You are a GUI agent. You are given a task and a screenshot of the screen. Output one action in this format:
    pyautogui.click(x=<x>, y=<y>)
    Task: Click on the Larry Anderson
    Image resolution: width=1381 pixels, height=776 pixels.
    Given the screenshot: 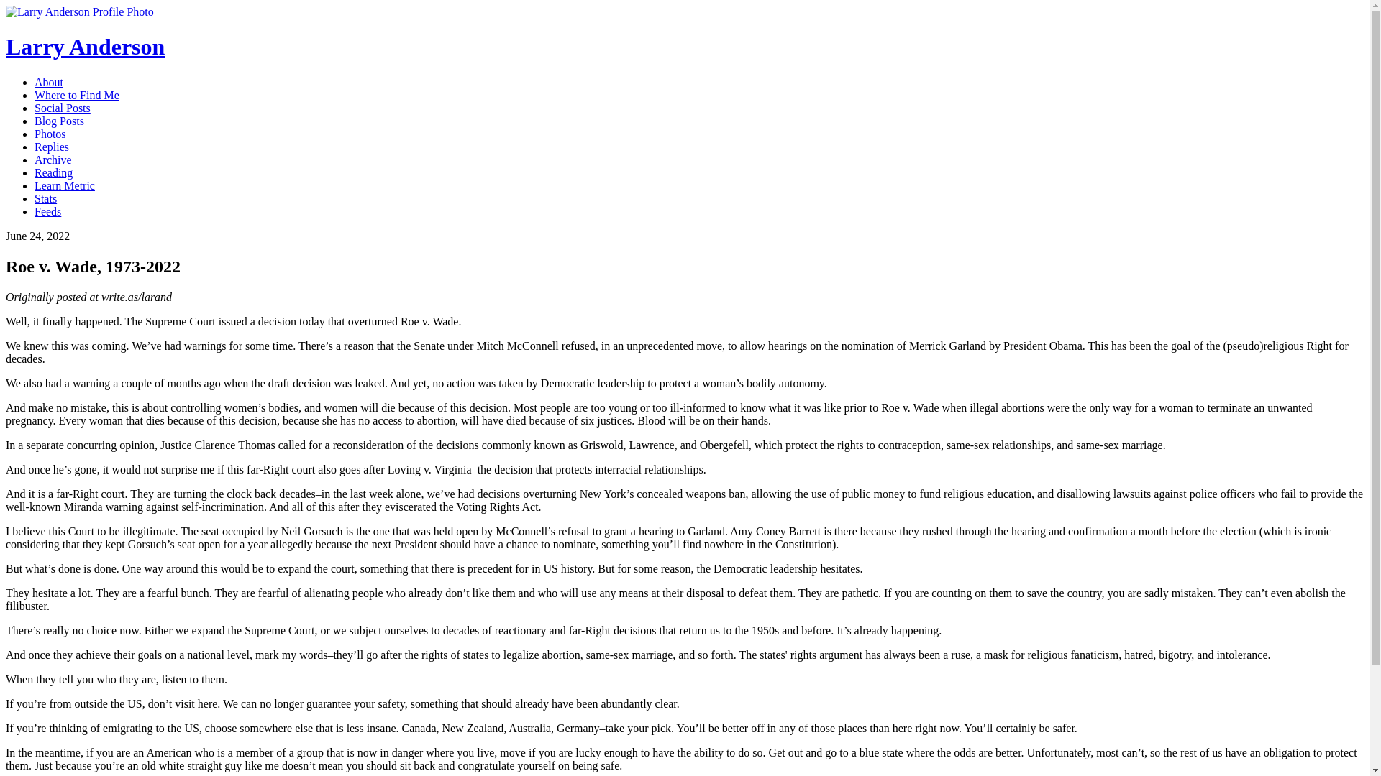 What is the action you would take?
    pyautogui.click(x=85, y=47)
    